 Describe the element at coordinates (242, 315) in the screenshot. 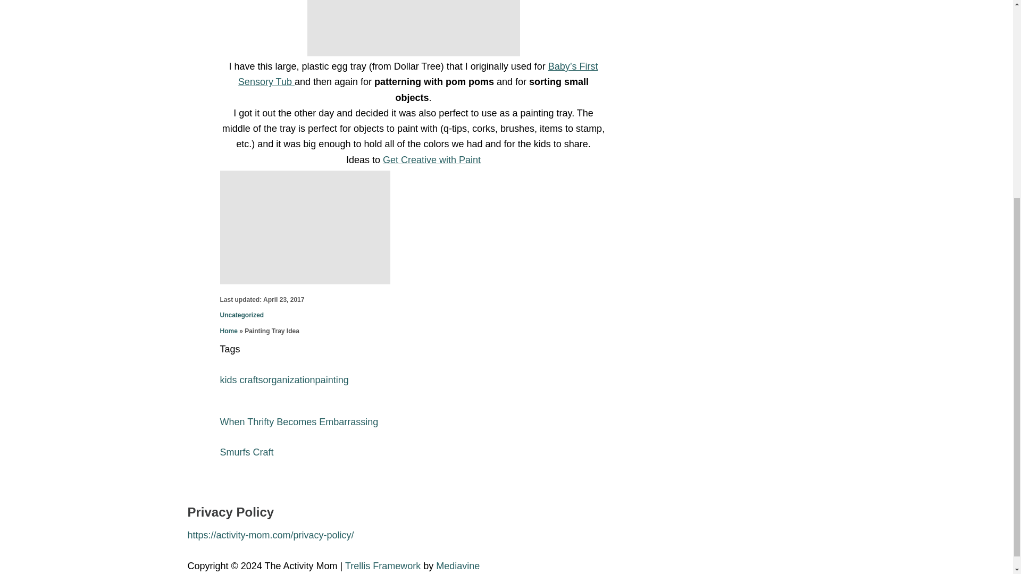

I see `Uncategorized` at that location.